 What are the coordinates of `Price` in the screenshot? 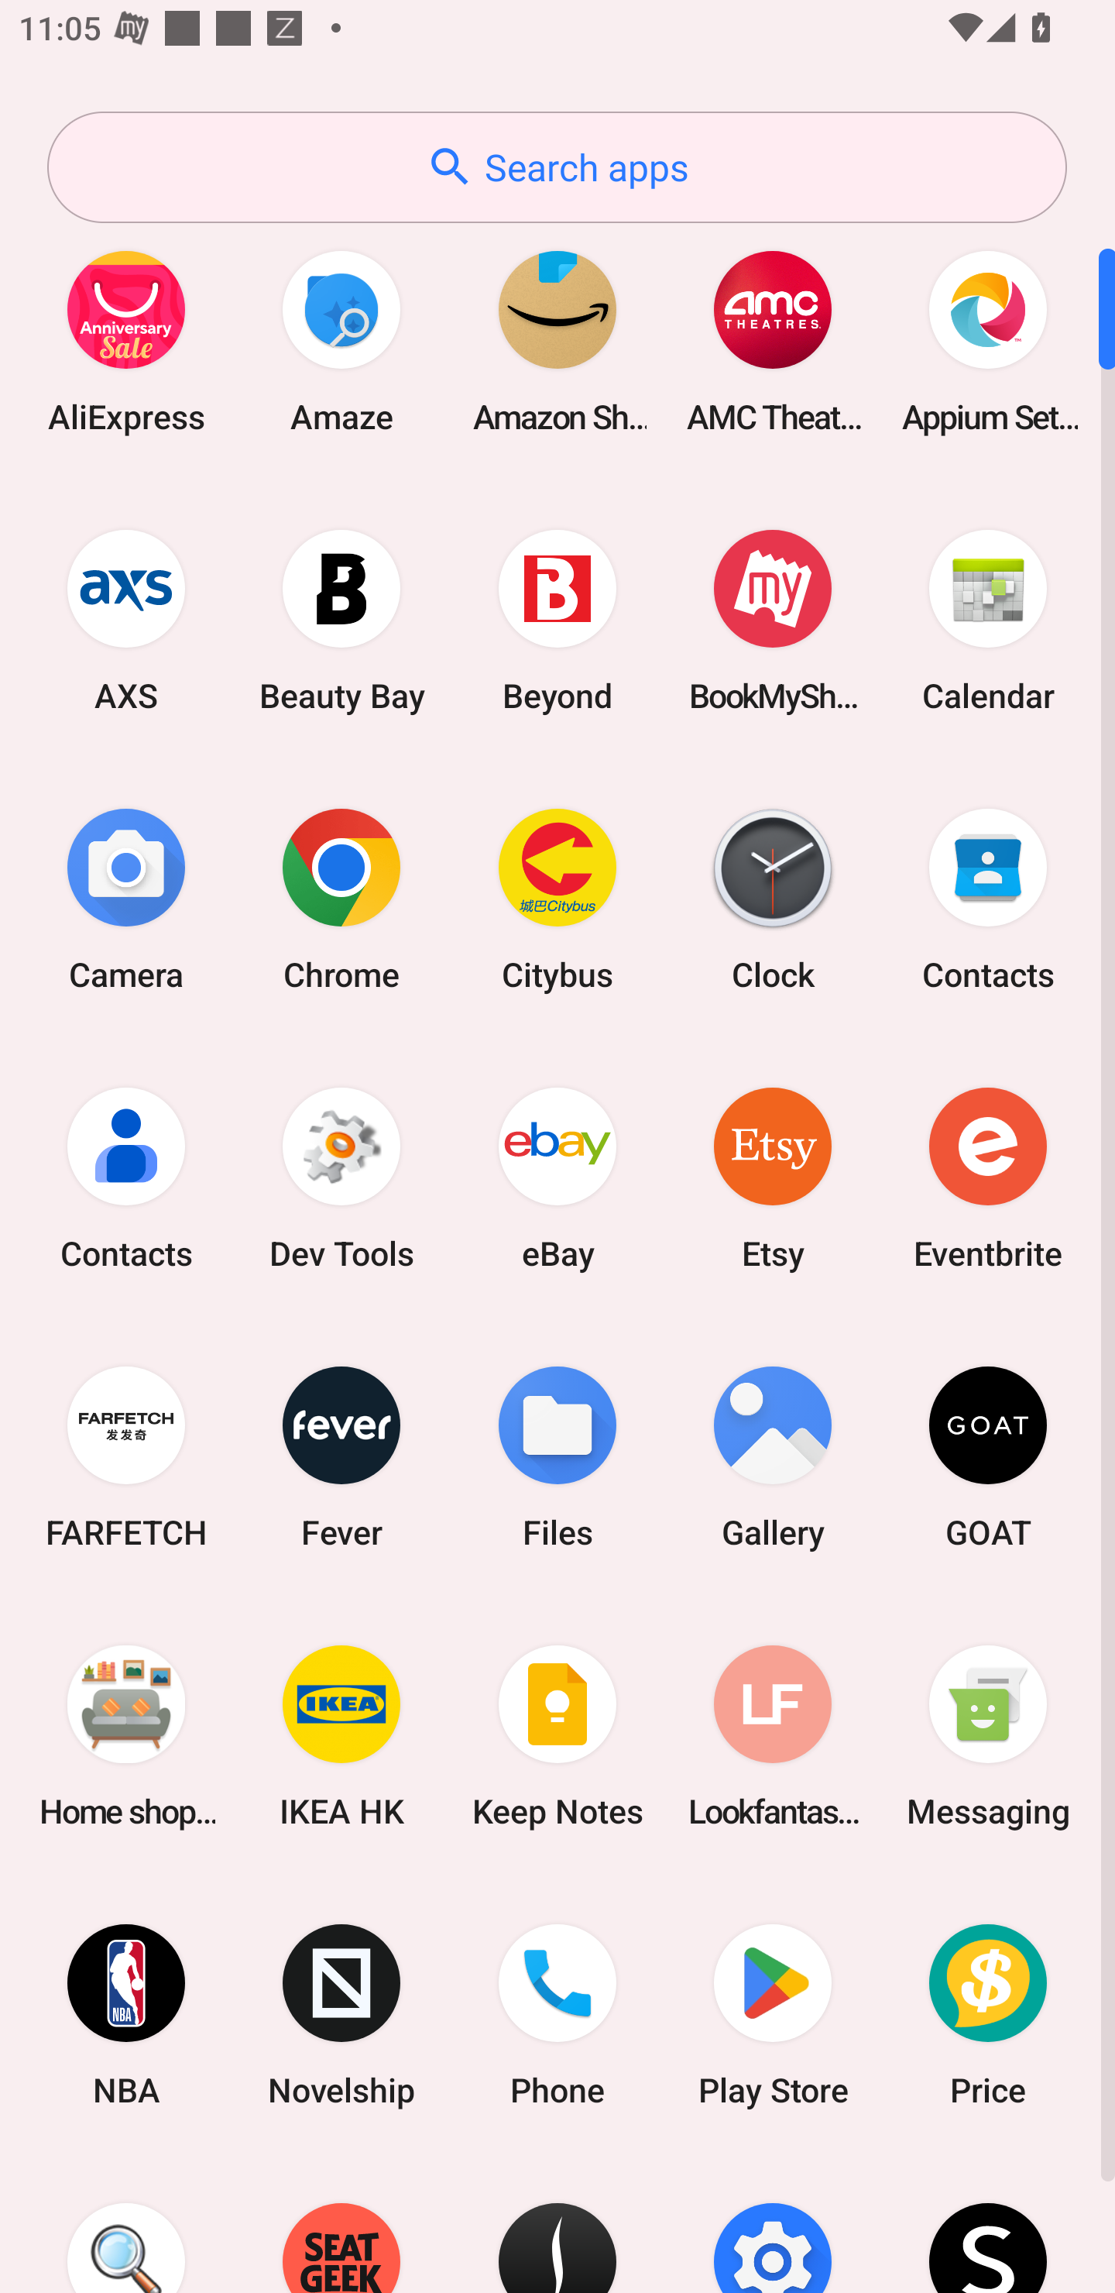 It's located at (988, 2016).